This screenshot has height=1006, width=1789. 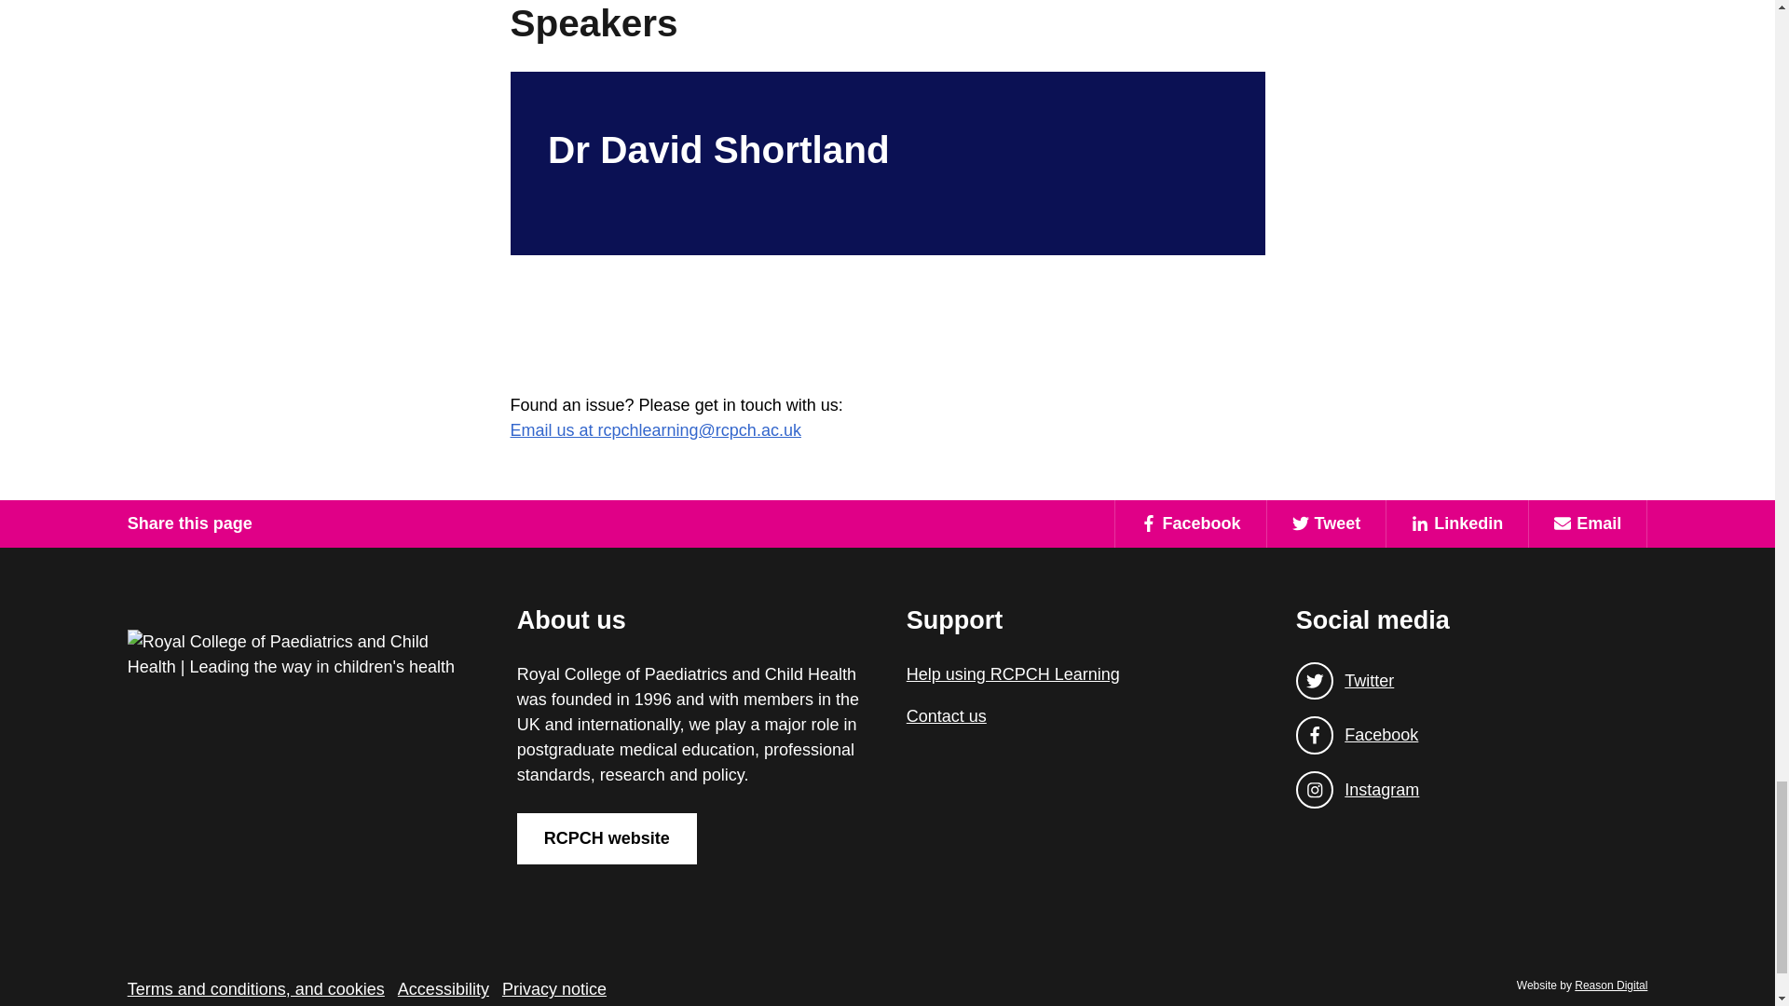 I want to click on Share on Facebook, so click(x=1191, y=523).